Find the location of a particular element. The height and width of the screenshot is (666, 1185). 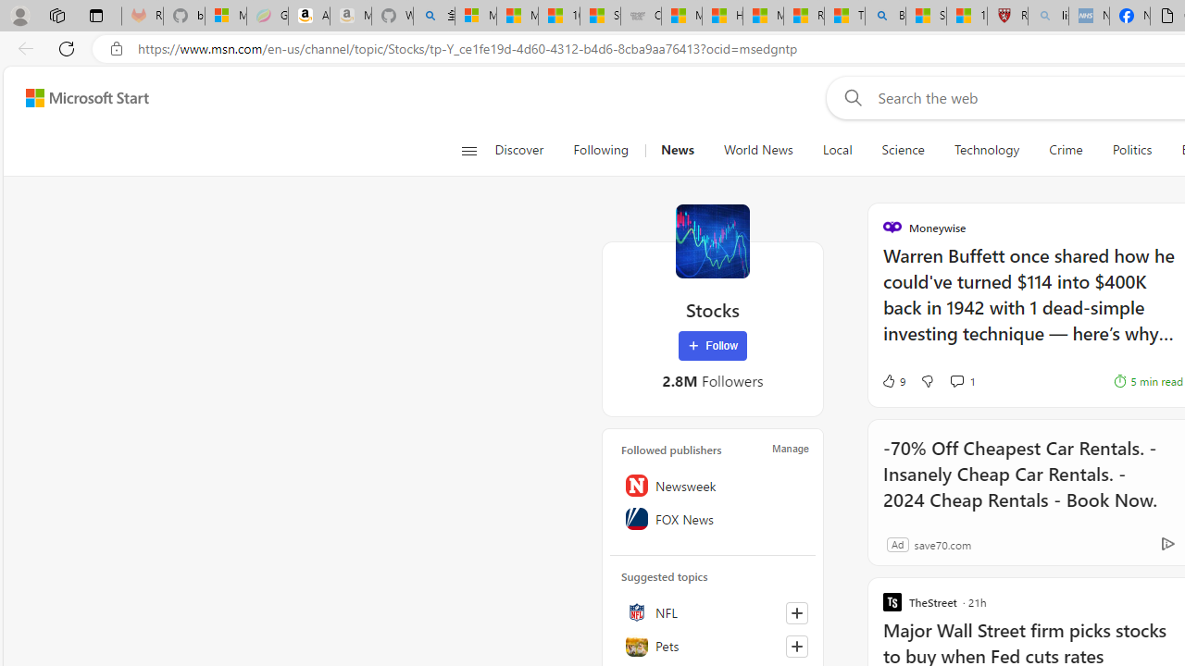

Following is located at coordinates (600, 150).